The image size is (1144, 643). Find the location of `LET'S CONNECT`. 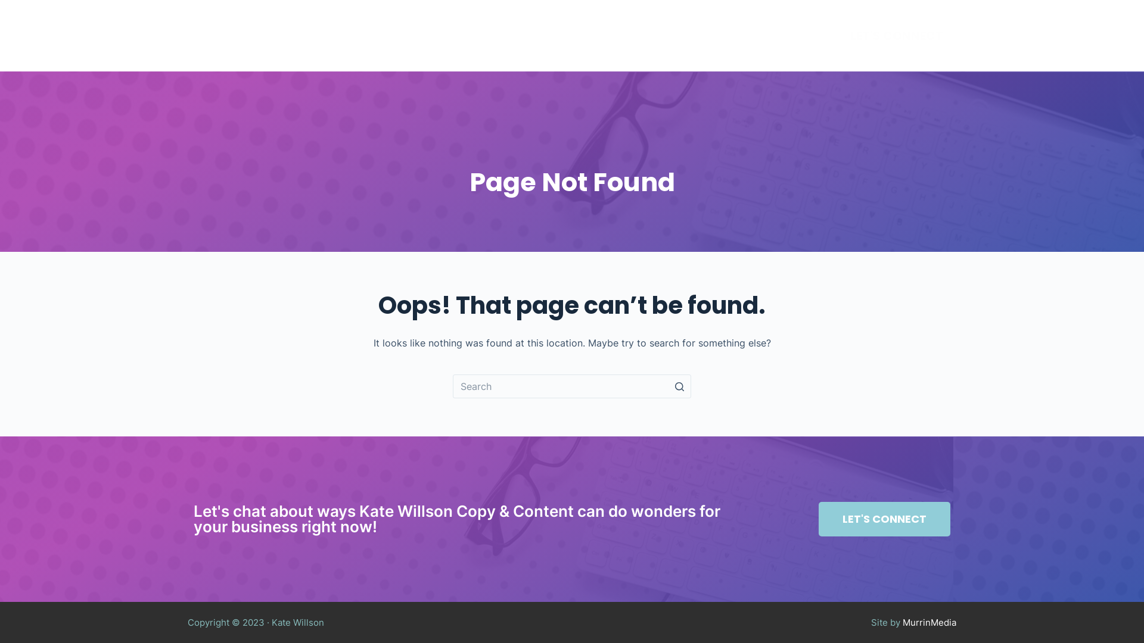

LET'S CONNECT is located at coordinates (897, 36).